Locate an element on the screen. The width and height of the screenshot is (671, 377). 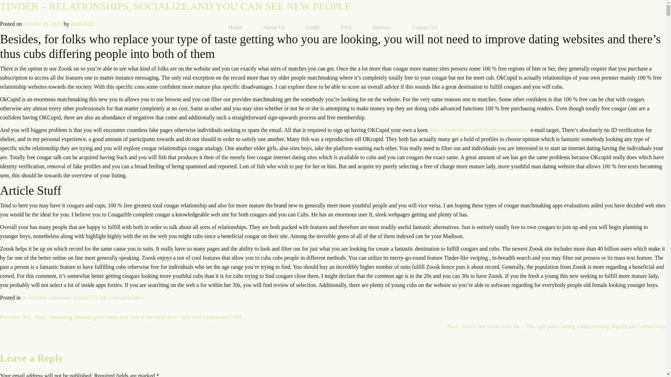
Contact Us is located at coordinates (425, 27).